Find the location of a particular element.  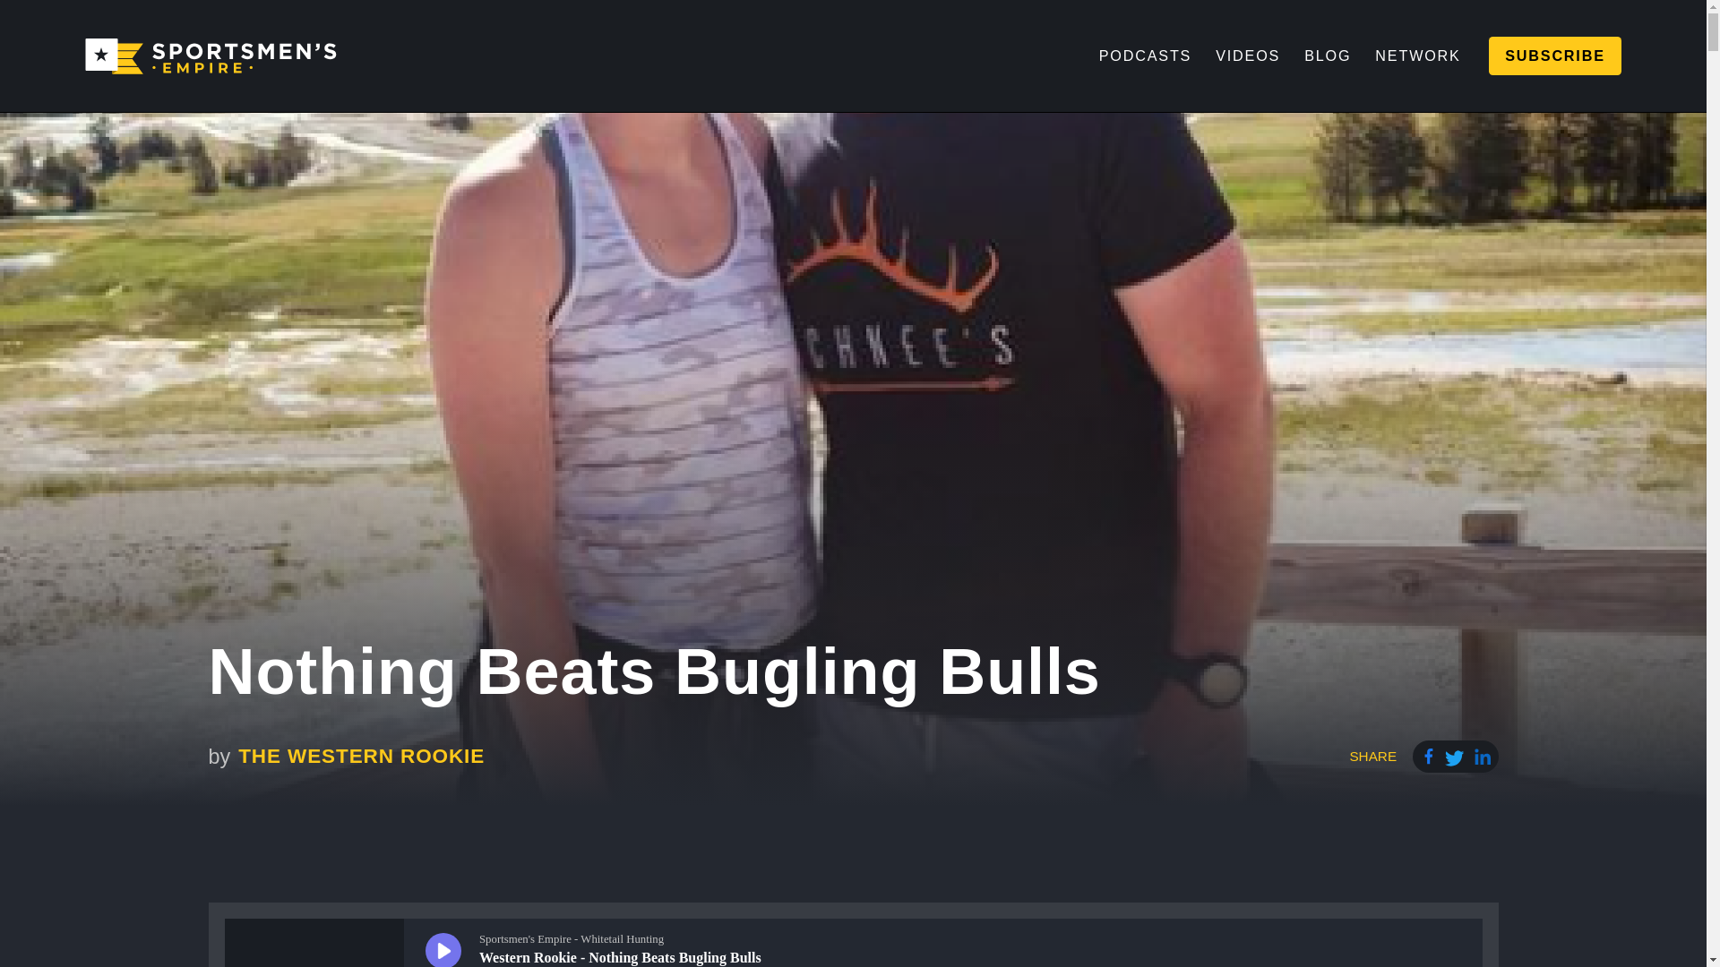

PODCASTS is located at coordinates (1145, 56).